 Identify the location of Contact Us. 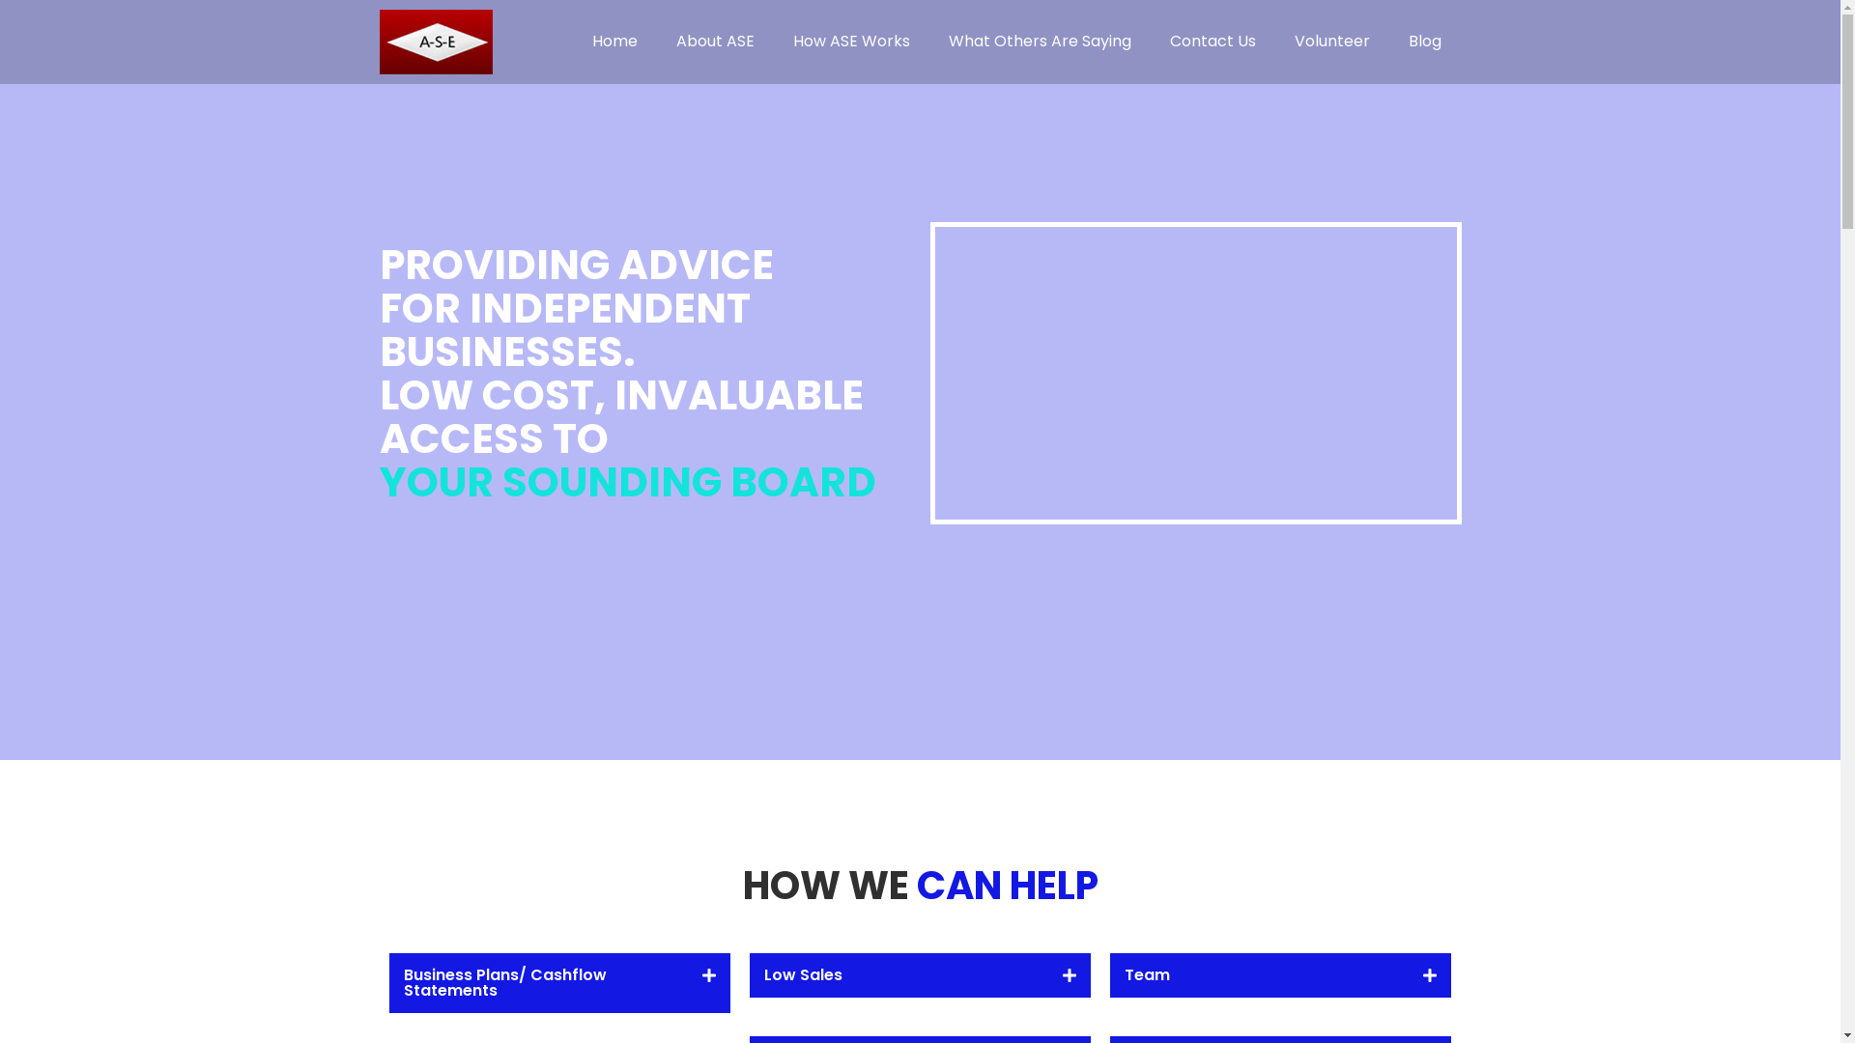
(1213, 42).